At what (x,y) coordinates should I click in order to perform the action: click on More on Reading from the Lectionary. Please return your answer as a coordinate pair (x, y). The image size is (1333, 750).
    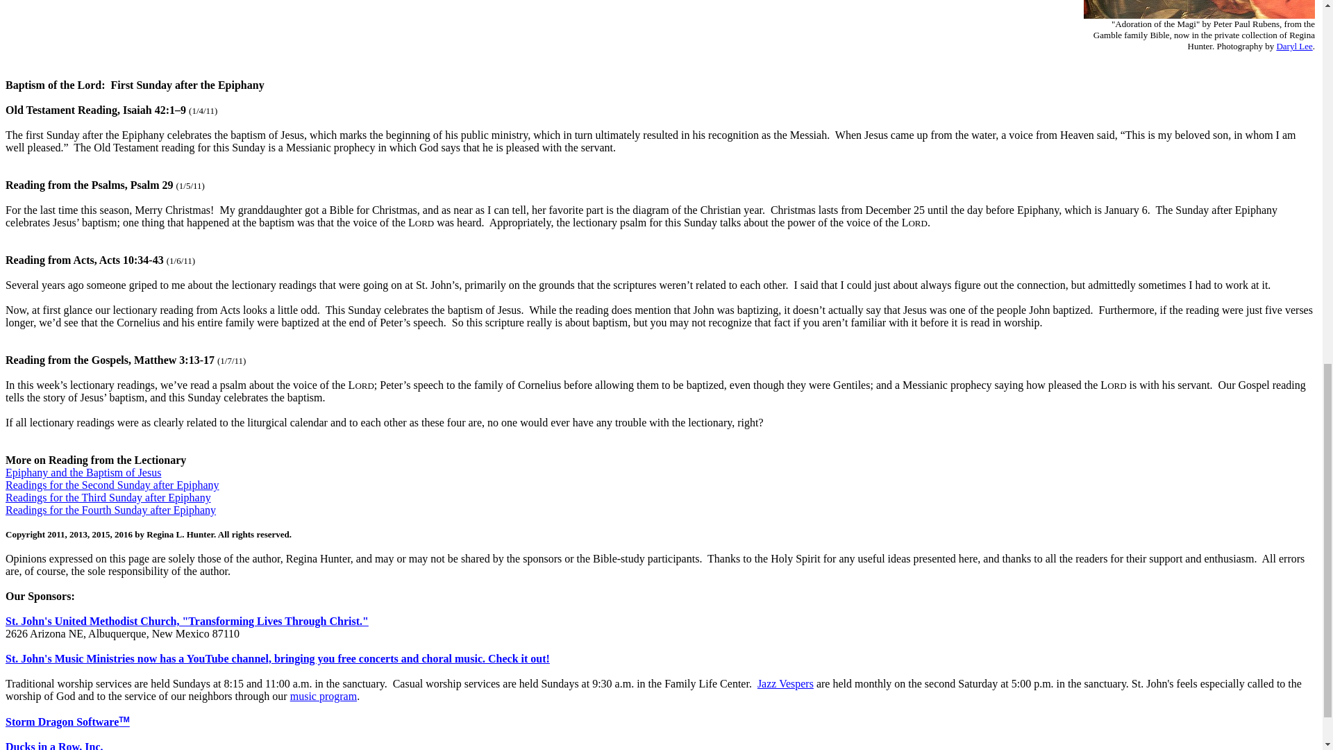
    Looking at the image, I should click on (96, 460).